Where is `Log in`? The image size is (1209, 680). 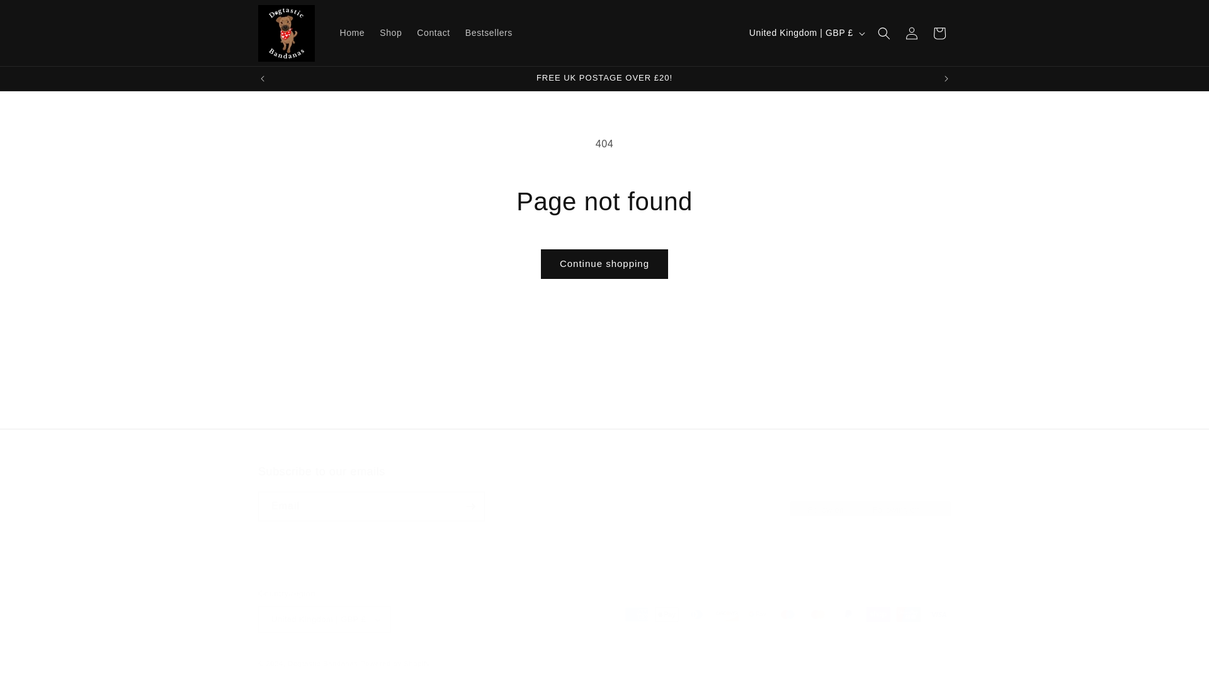
Log in is located at coordinates (604, 264).